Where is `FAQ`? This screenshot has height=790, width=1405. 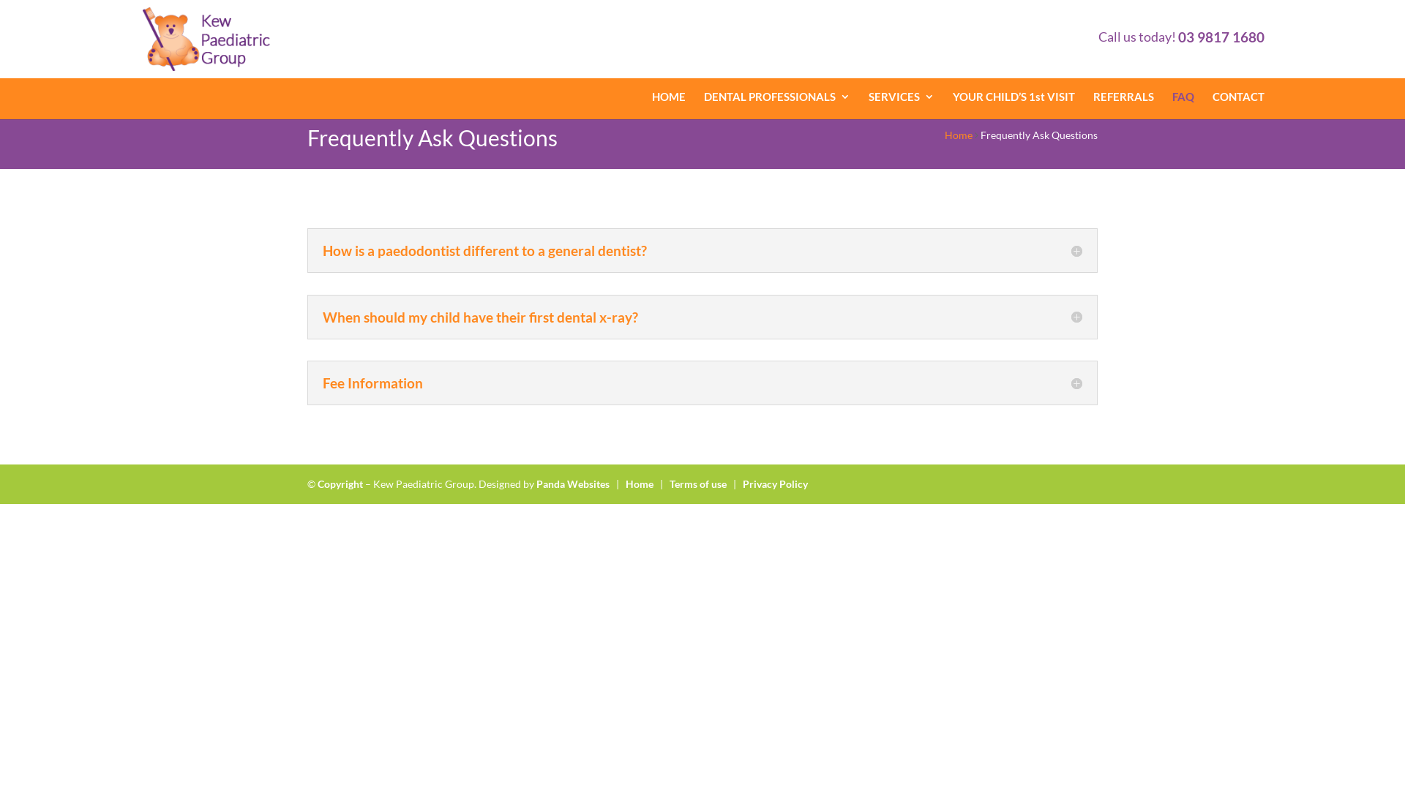 FAQ is located at coordinates (1183, 97).